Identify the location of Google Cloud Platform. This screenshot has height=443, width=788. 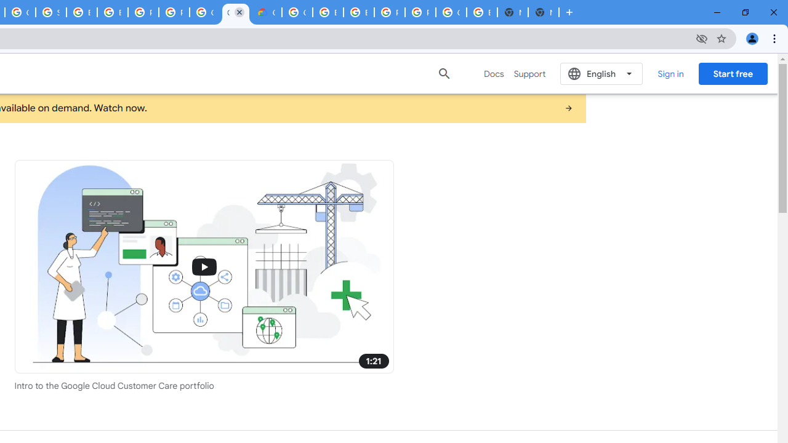
(451, 12).